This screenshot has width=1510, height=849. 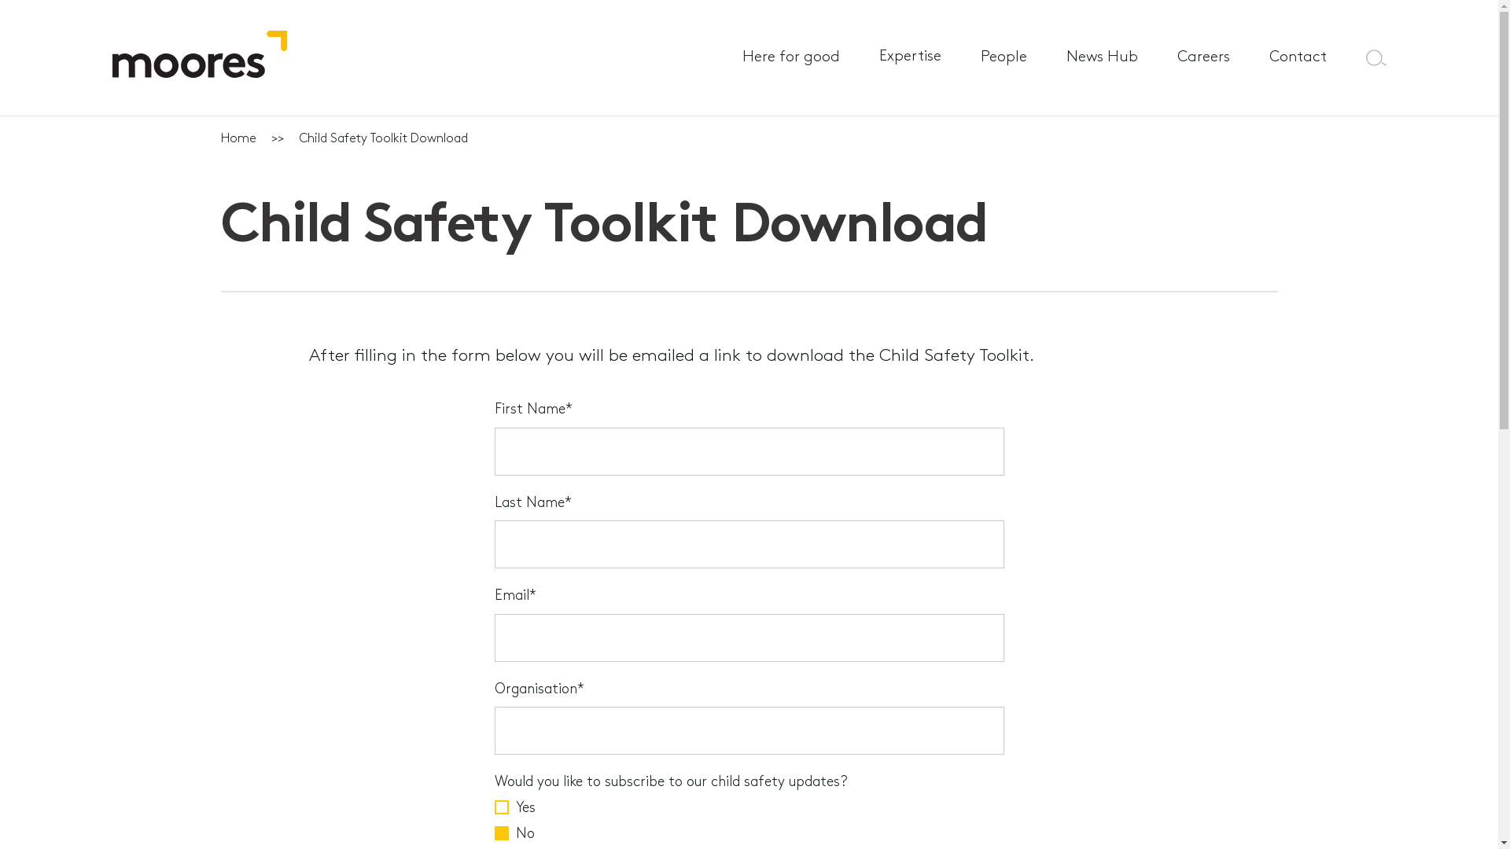 I want to click on Home, so click(x=238, y=139).